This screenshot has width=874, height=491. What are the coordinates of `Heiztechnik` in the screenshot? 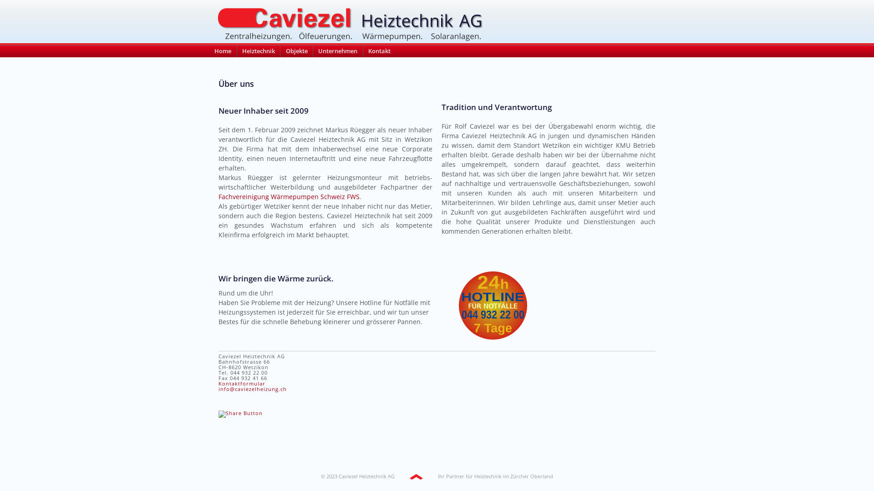 It's located at (259, 51).